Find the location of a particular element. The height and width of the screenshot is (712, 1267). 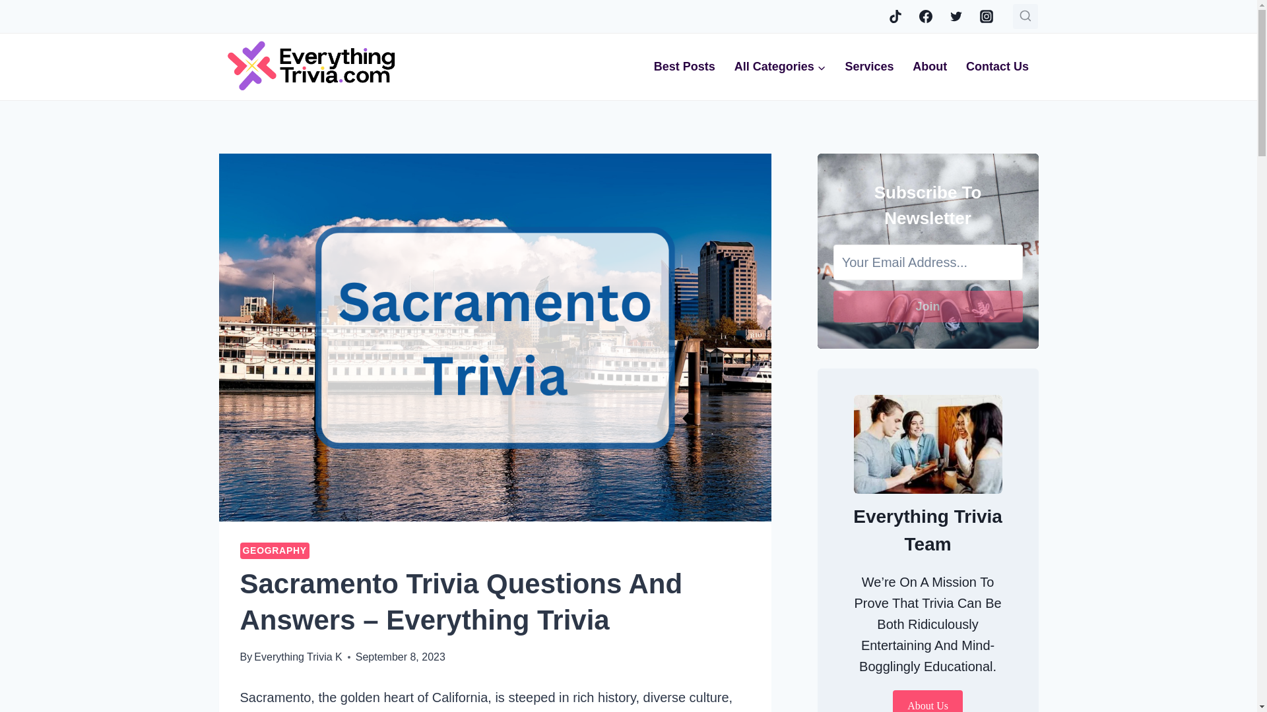

Contact Us is located at coordinates (998, 67).